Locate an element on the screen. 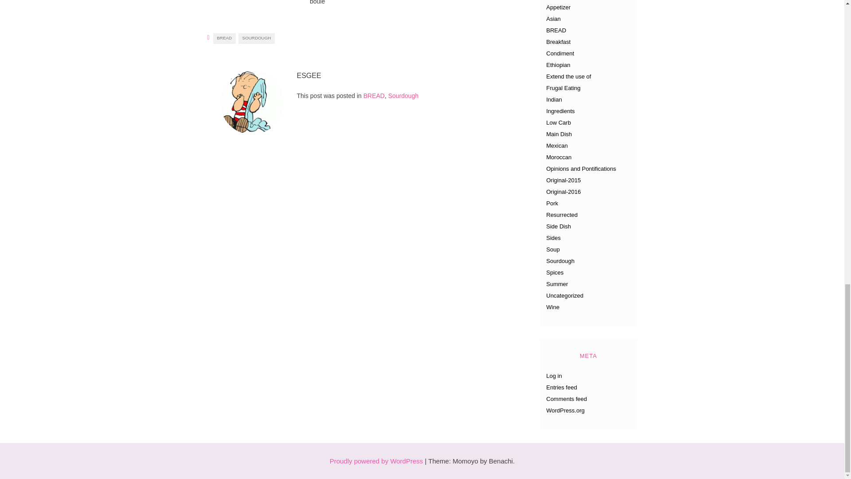  BREAD is located at coordinates (224, 38).